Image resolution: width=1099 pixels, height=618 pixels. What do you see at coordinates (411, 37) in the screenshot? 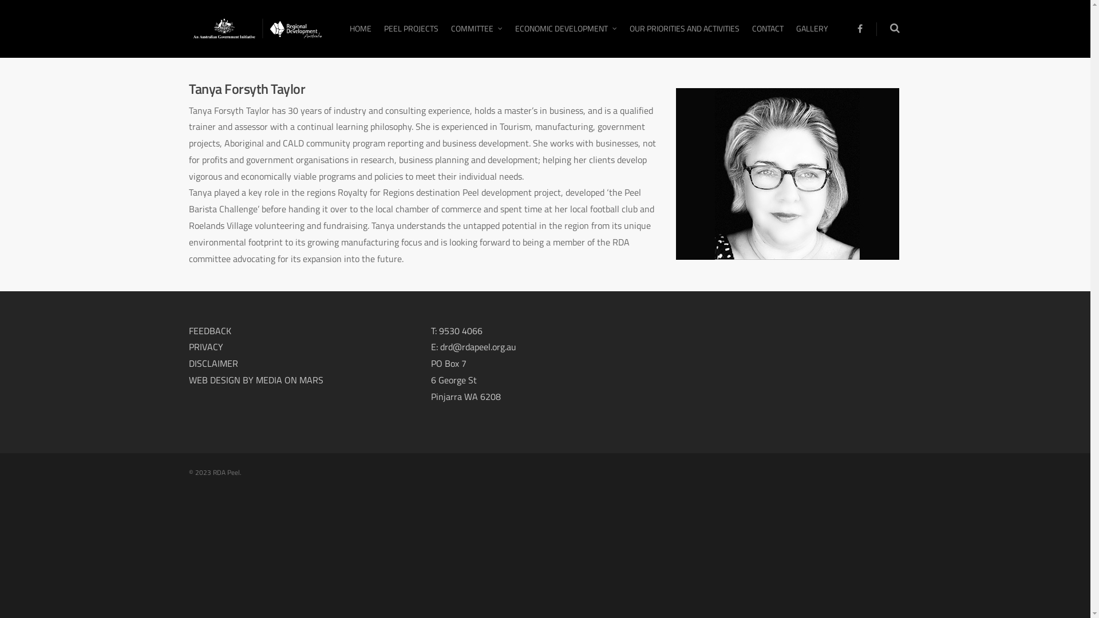
I see `PEEL PROJECTS` at bounding box center [411, 37].